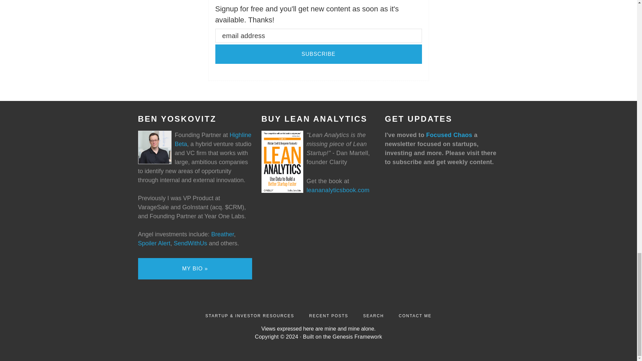  Describe the element at coordinates (191, 243) in the screenshot. I see `SendWithUs` at that location.